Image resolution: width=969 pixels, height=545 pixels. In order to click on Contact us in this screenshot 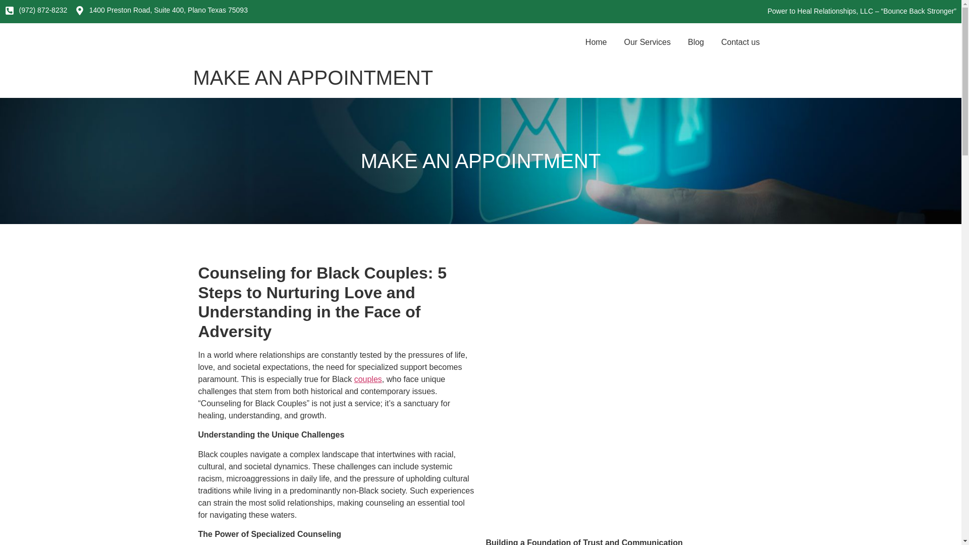, I will do `click(740, 42)`.